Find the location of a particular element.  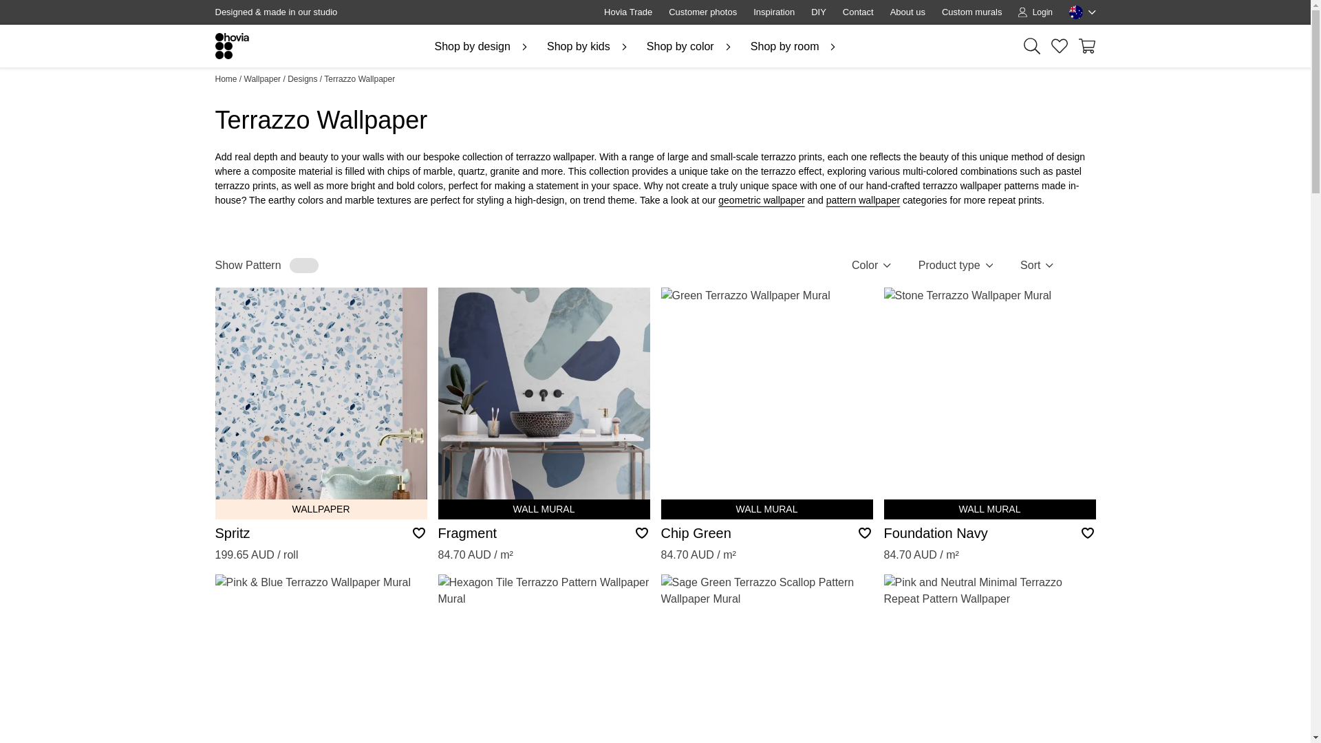

About us is located at coordinates (908, 12).